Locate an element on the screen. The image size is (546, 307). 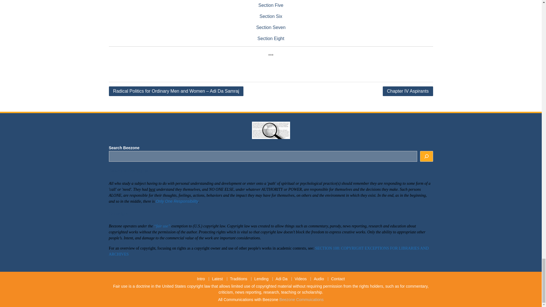
Section Seven is located at coordinates (271, 27).